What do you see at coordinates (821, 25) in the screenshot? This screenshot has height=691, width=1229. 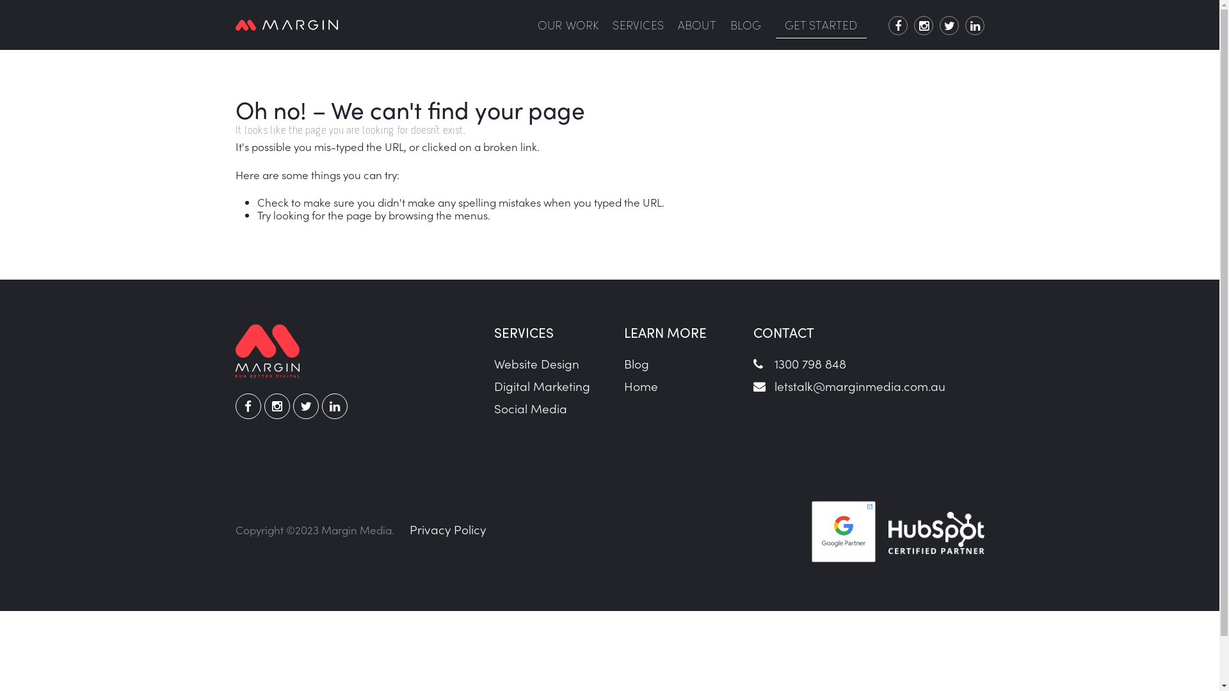 I see `GET STARTED` at bounding box center [821, 25].